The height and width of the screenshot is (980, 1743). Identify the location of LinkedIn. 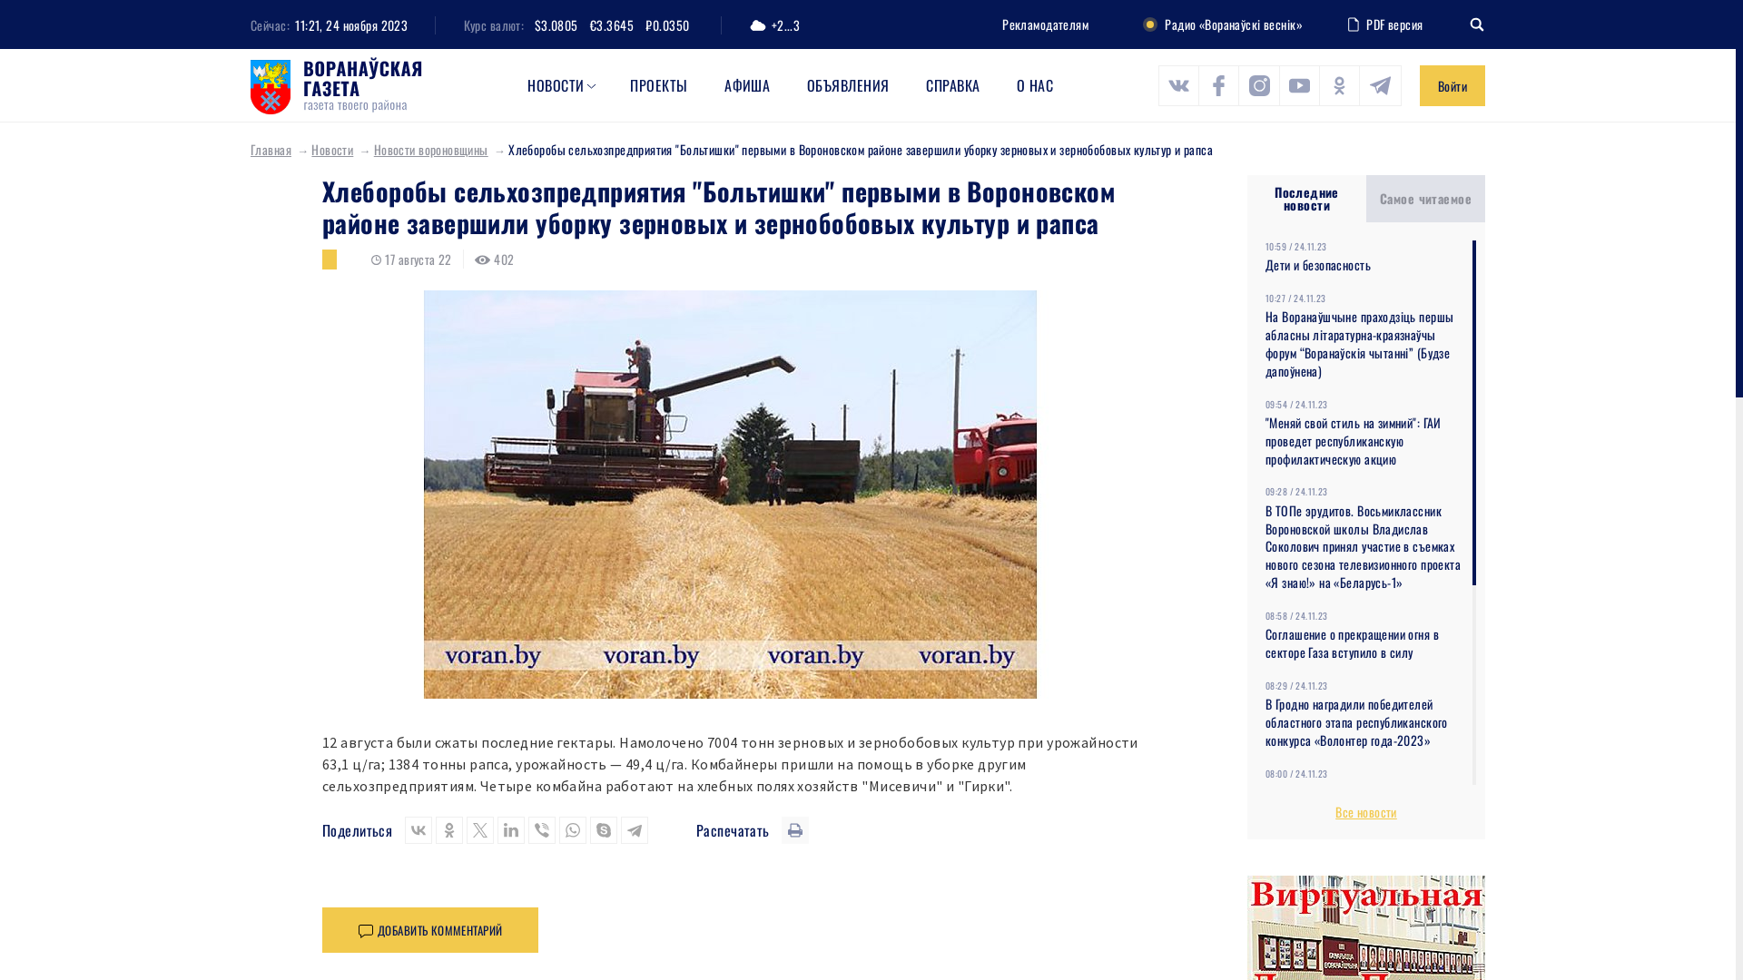
(511, 830).